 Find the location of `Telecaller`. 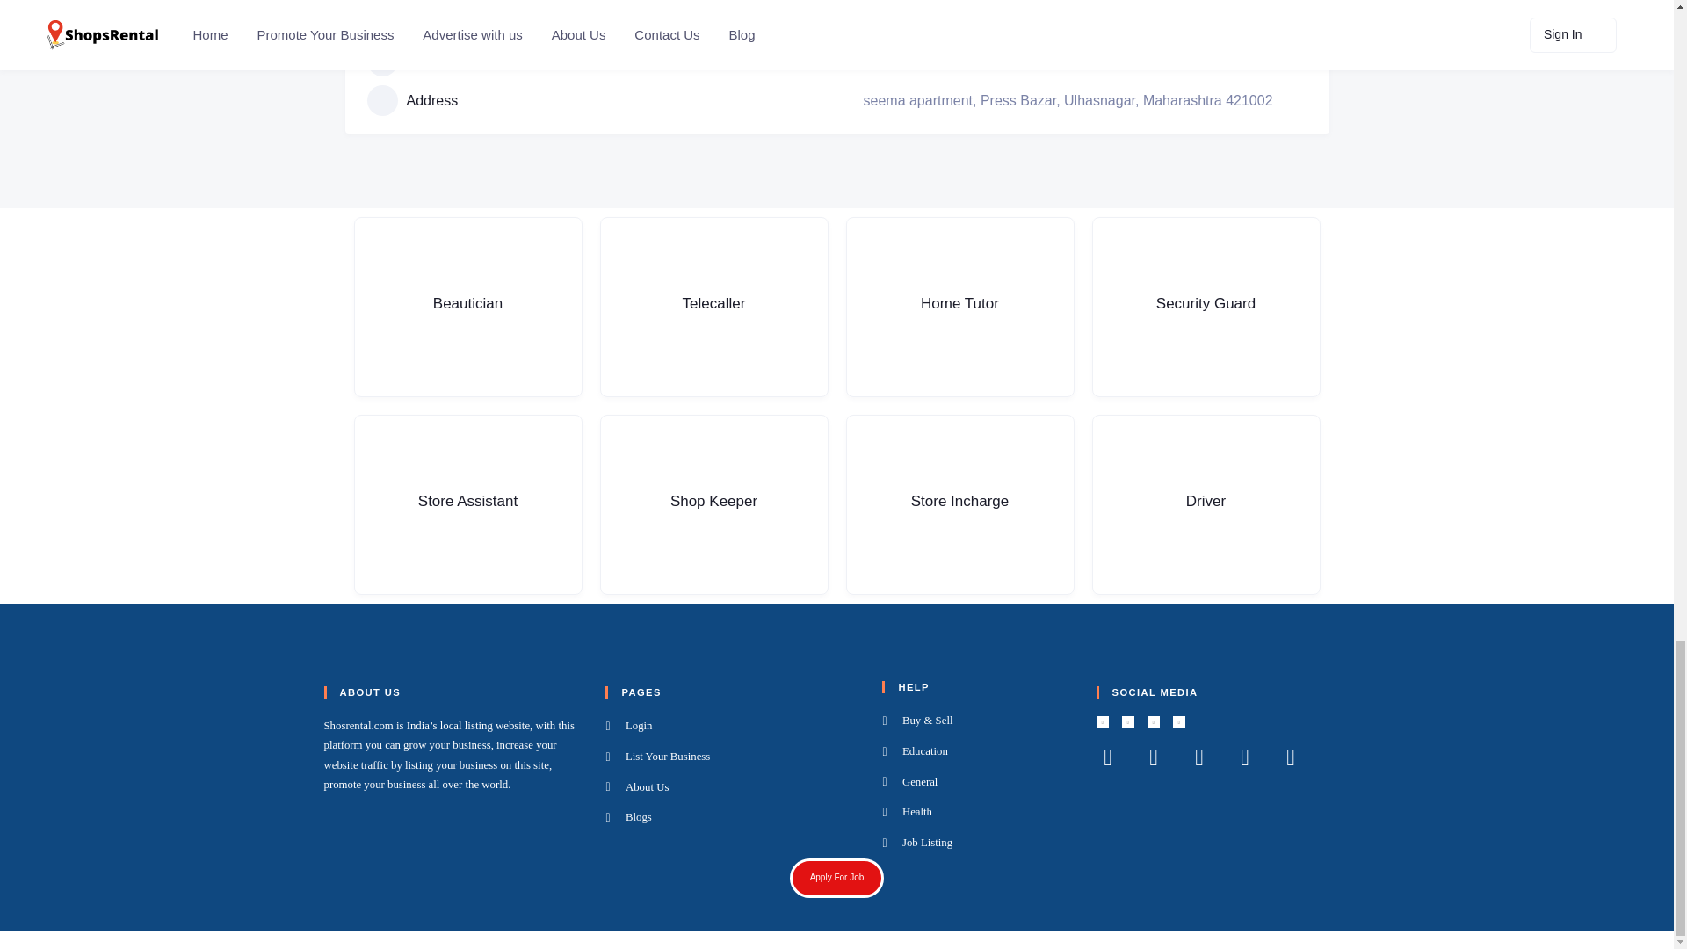

Telecaller is located at coordinates (713, 308).